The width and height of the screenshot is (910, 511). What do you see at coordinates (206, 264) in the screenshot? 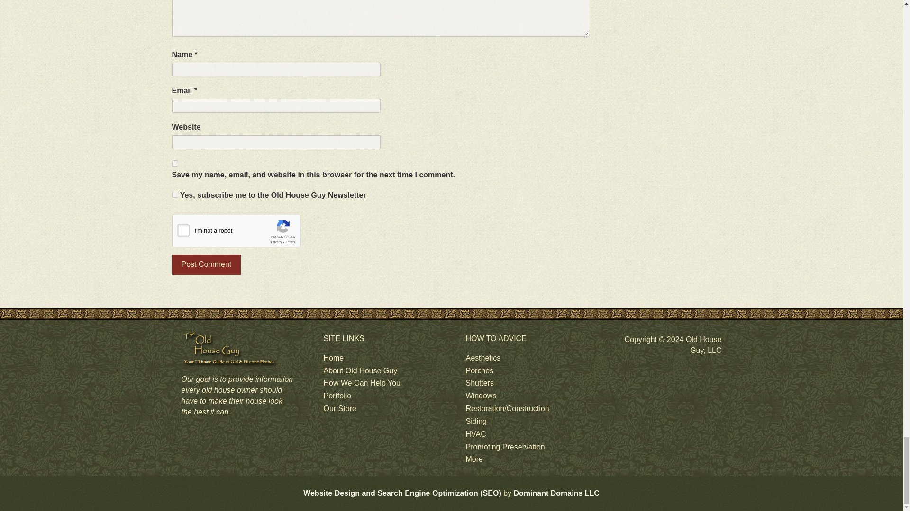
I see `Post Comment` at bounding box center [206, 264].